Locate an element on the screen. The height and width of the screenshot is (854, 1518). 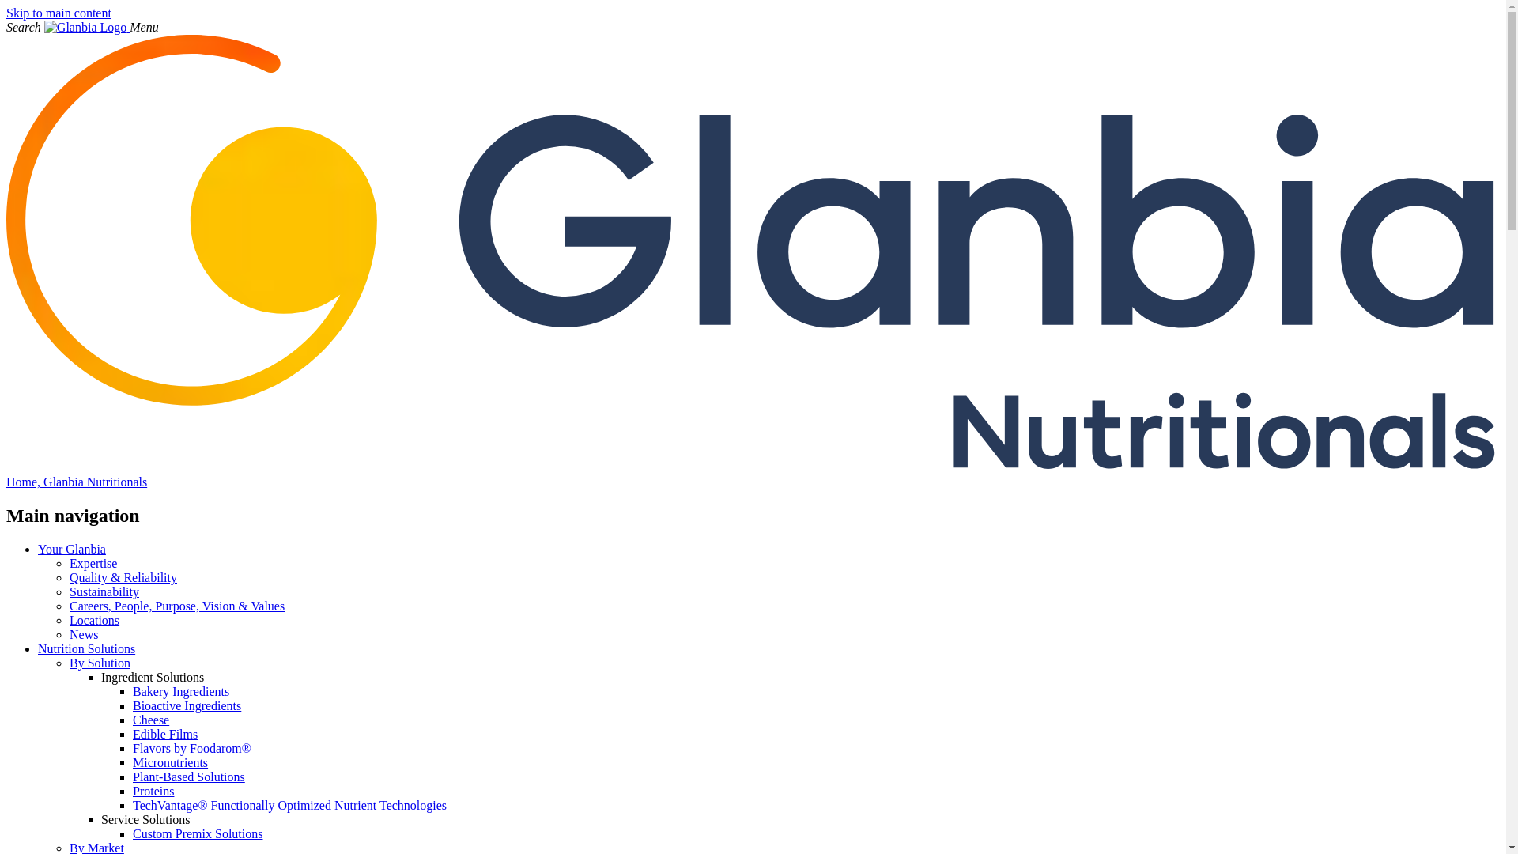
Bakery Ingredients is located at coordinates (180, 691).